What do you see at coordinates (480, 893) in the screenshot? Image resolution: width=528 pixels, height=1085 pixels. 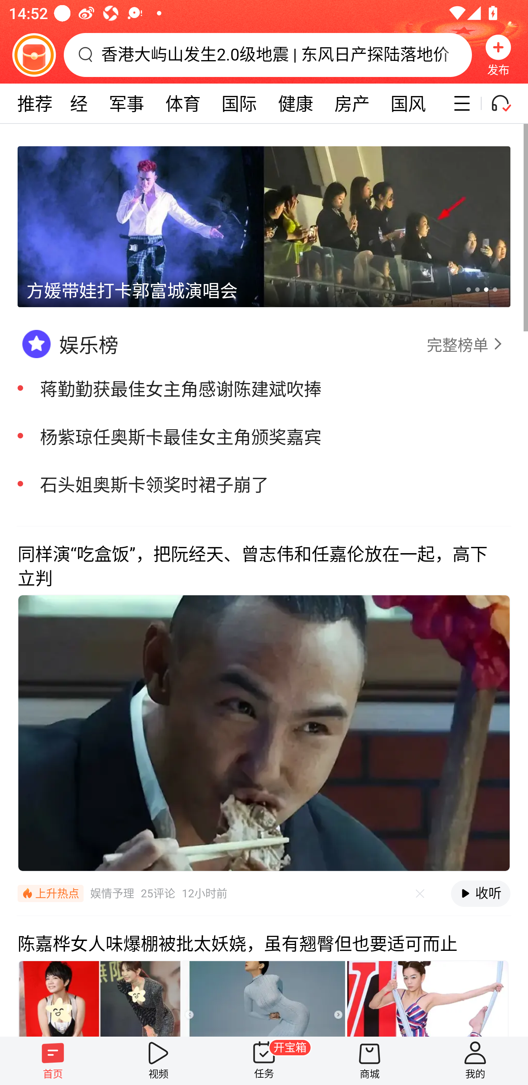 I see `收听` at bounding box center [480, 893].